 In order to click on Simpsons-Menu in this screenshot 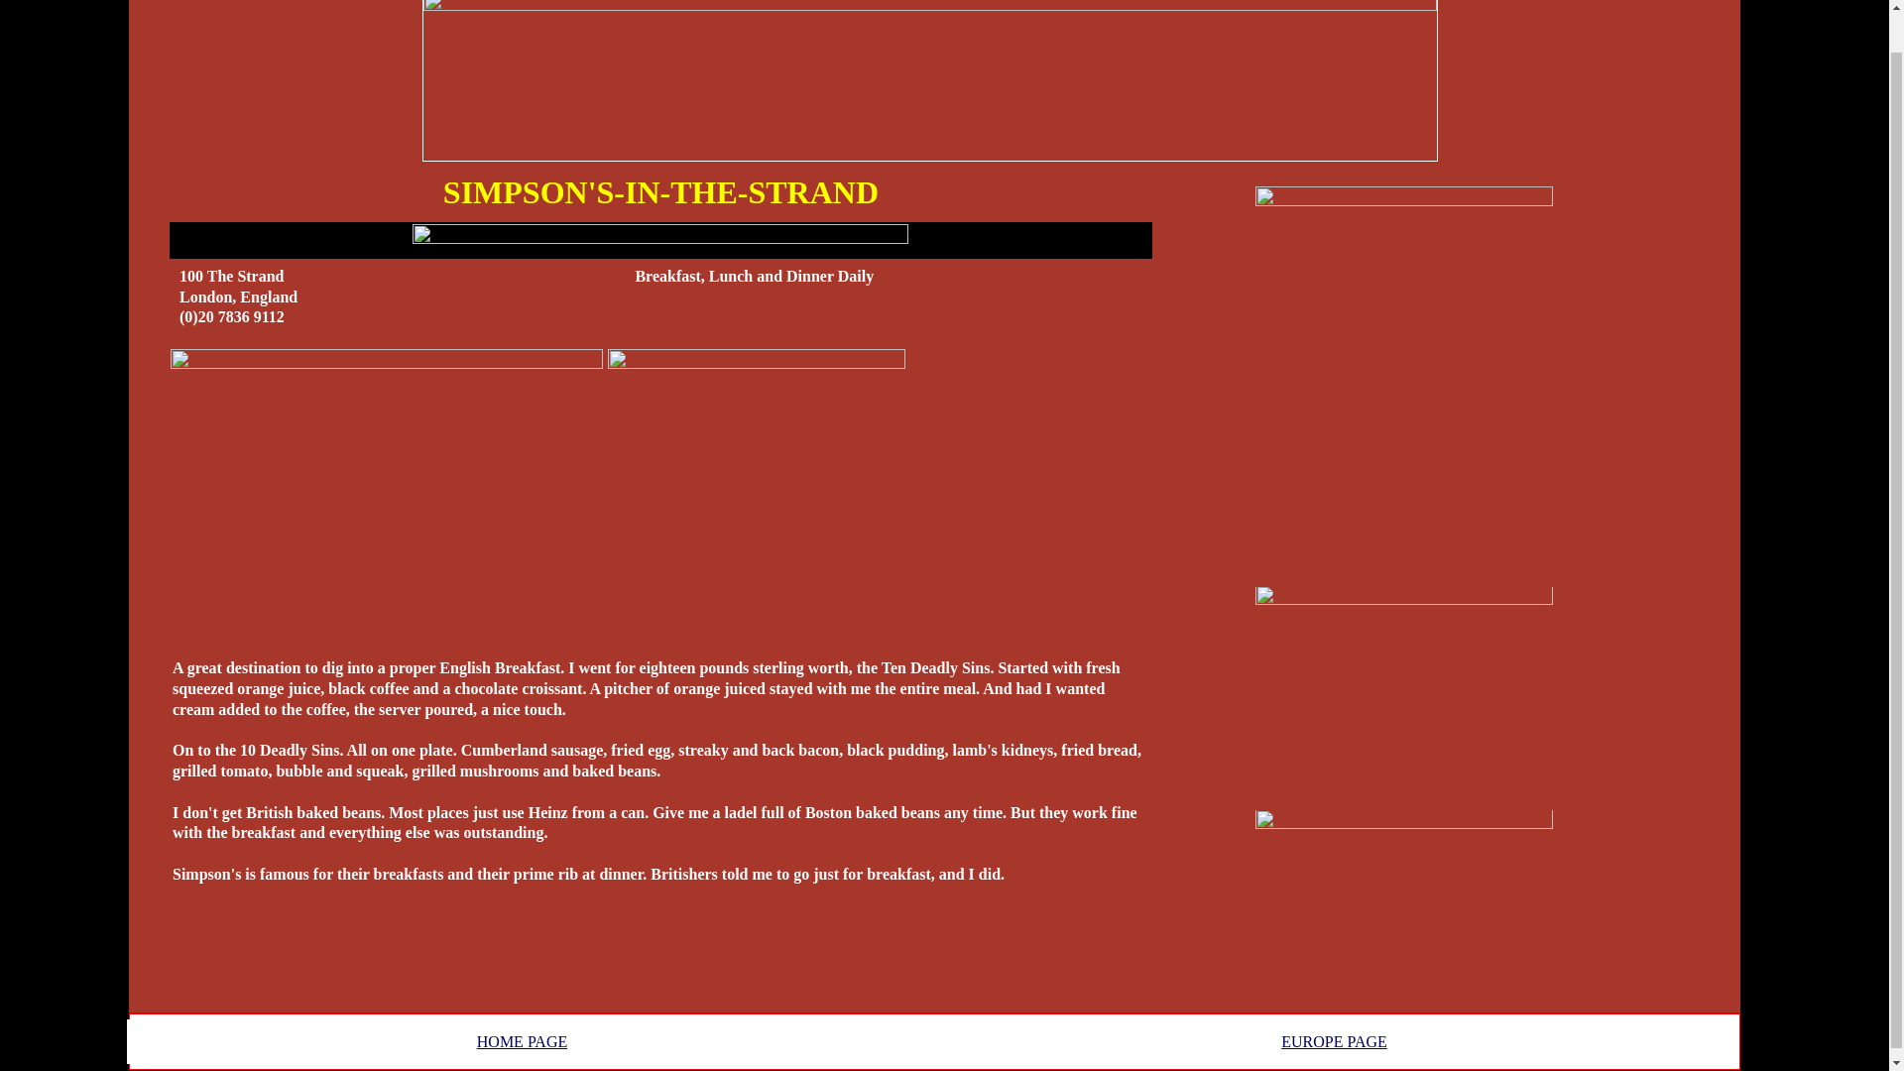, I will do `click(1404, 905)`.